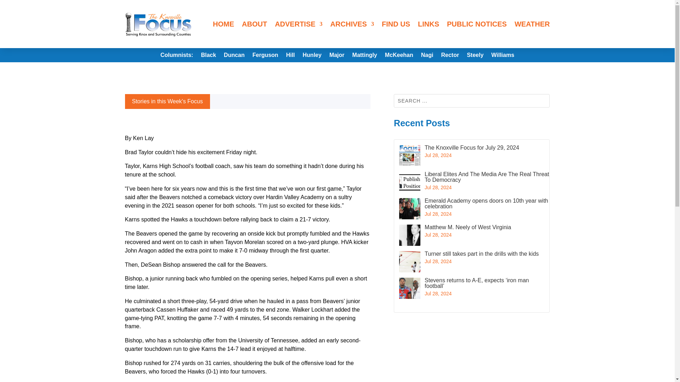  What do you see at coordinates (396, 24) in the screenshot?
I see `FIND US` at bounding box center [396, 24].